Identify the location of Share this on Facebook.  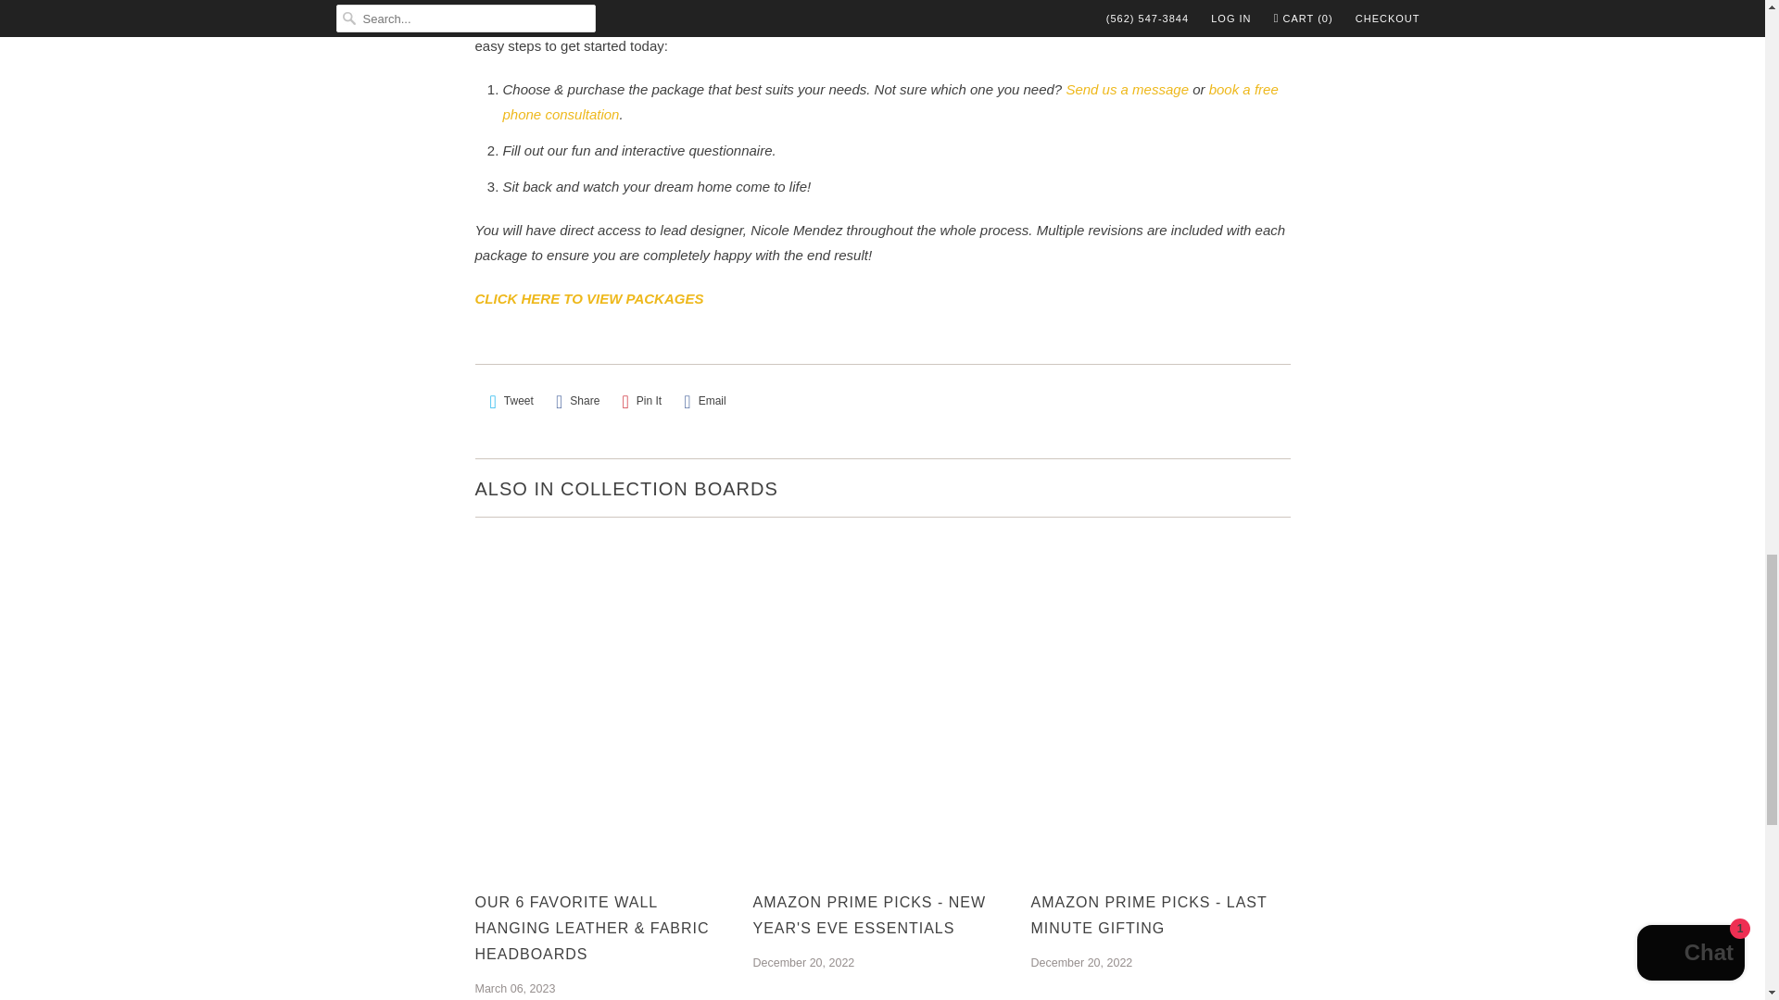
(576, 401).